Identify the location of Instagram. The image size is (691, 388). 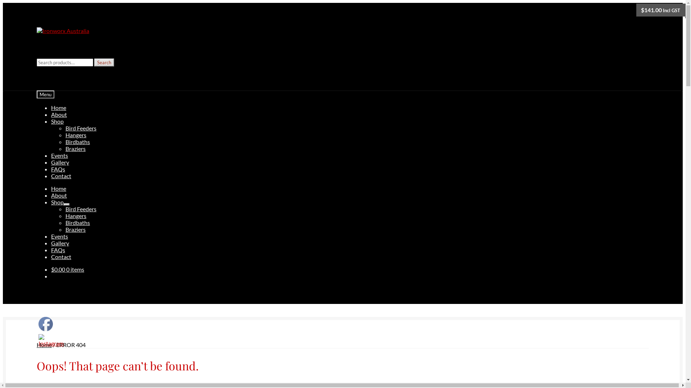
(51, 341).